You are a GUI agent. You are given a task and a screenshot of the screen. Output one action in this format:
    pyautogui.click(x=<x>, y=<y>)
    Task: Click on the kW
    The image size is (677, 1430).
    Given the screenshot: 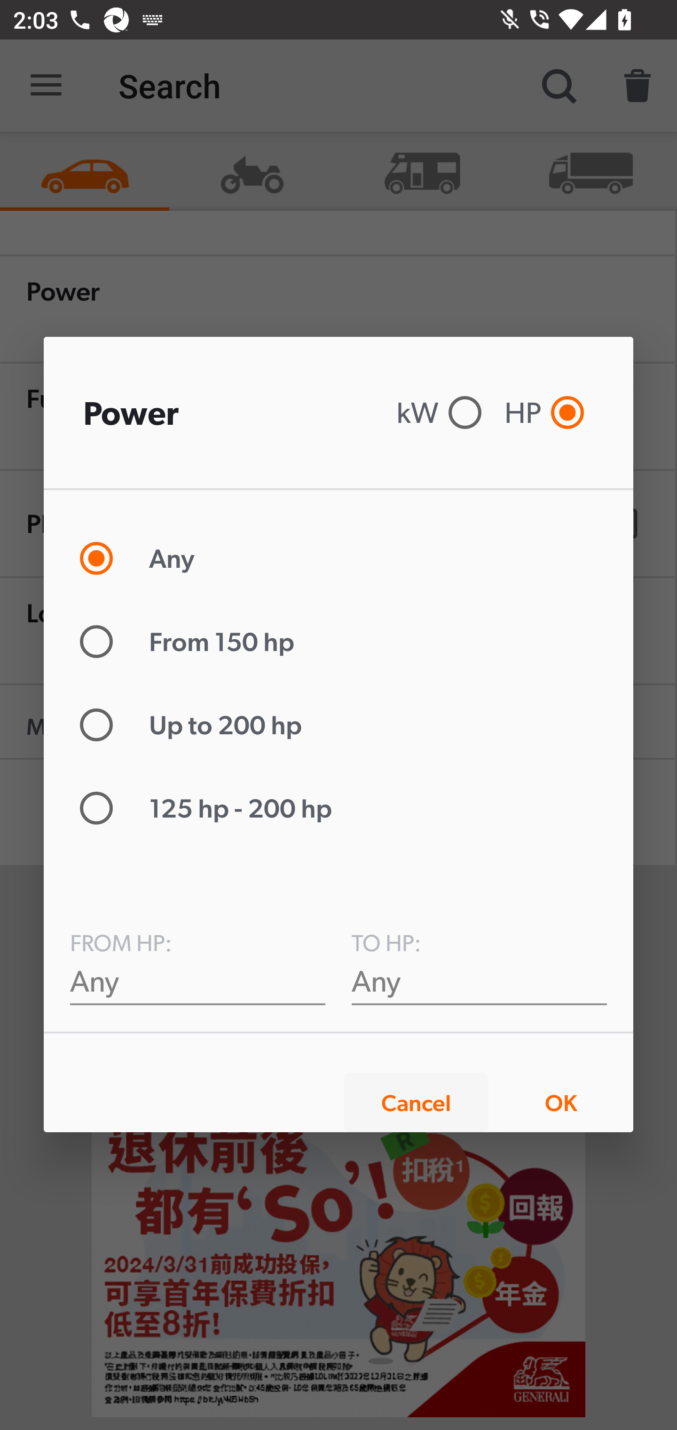 What is the action you would take?
    pyautogui.click(x=444, y=412)
    